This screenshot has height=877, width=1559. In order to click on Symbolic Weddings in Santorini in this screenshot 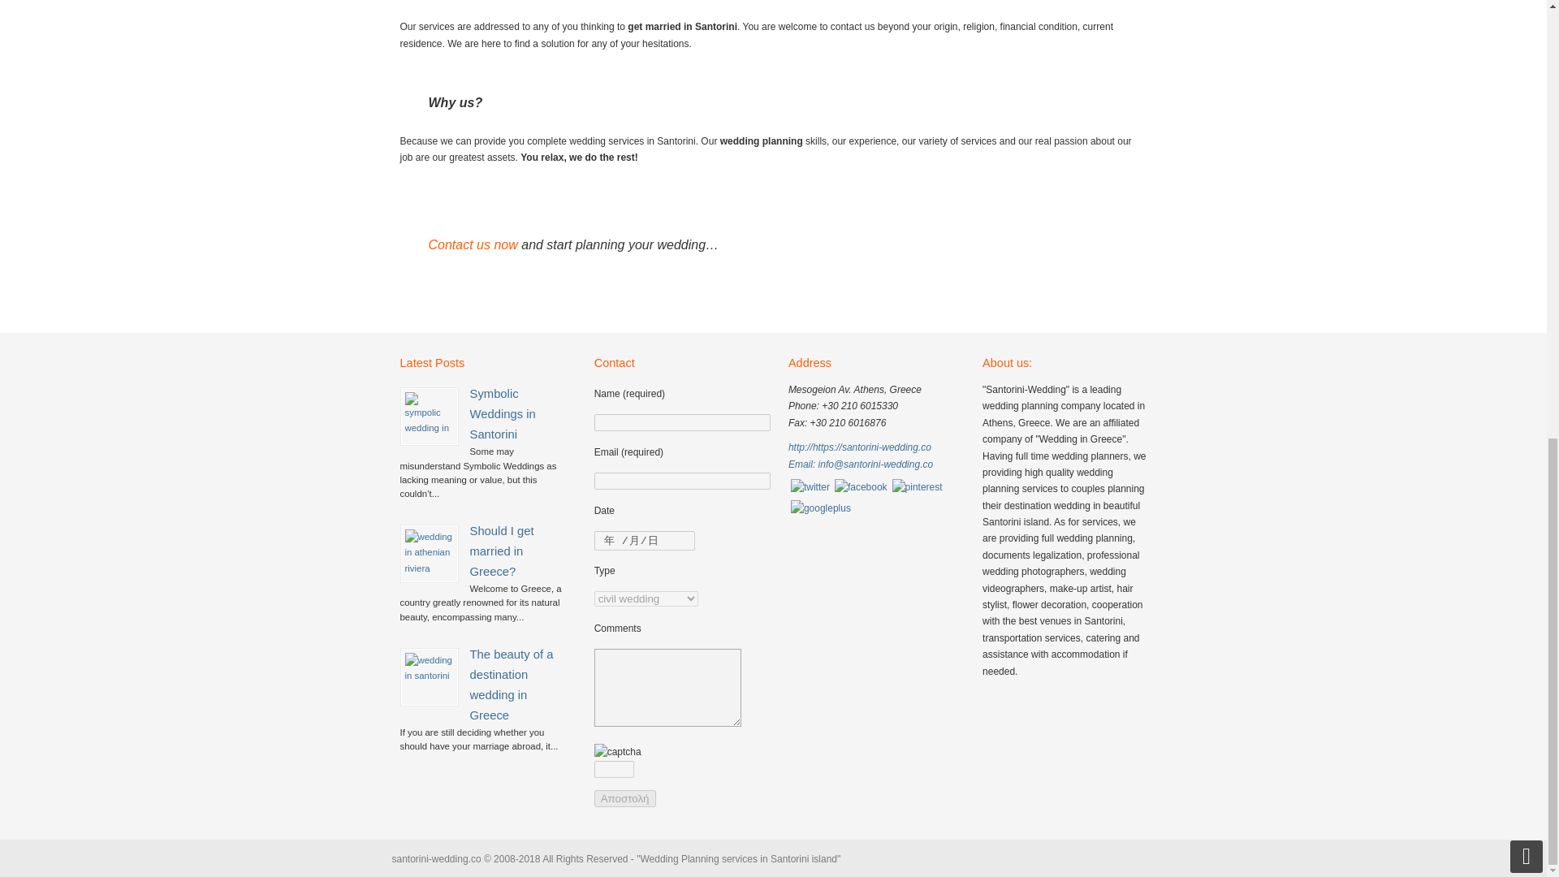, I will do `click(502, 414)`.